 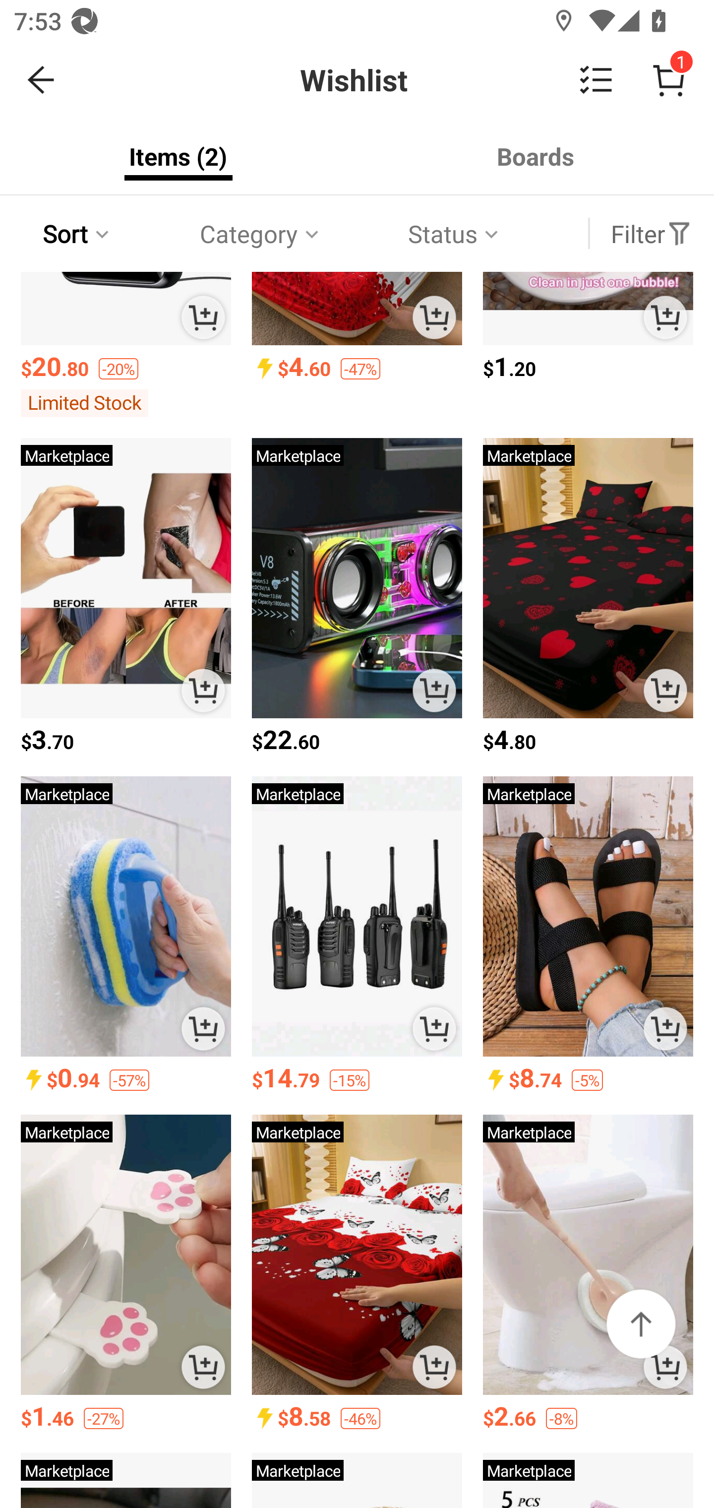 I want to click on ADD TO CART, so click(x=434, y=317).